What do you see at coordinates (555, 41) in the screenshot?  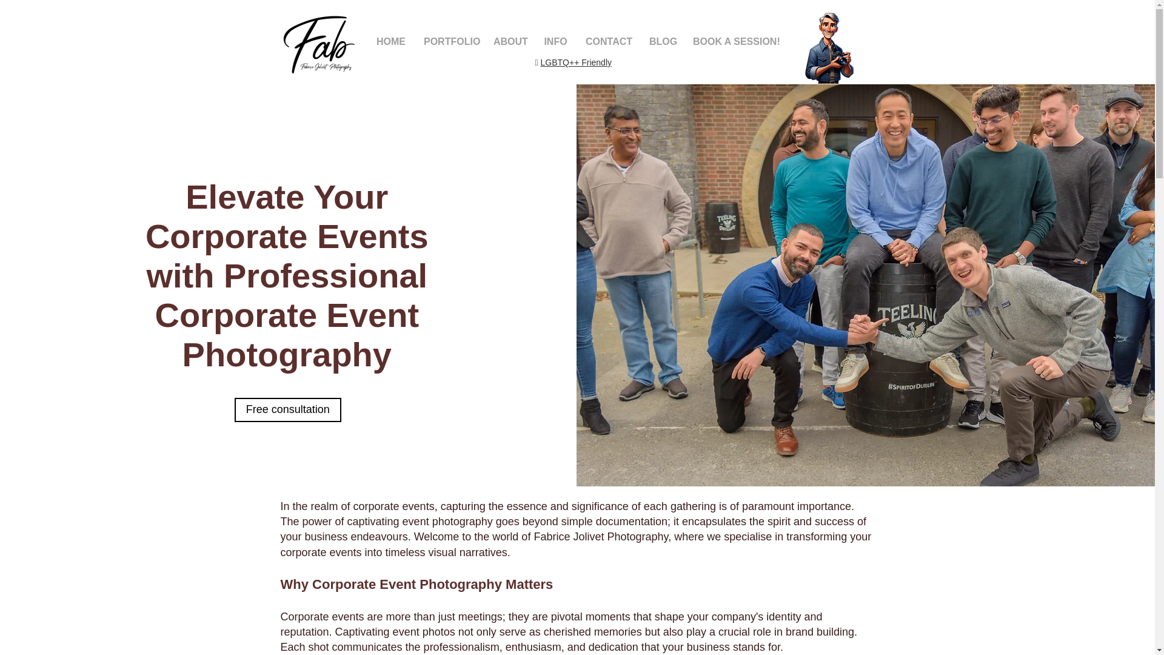 I see `INFO` at bounding box center [555, 41].